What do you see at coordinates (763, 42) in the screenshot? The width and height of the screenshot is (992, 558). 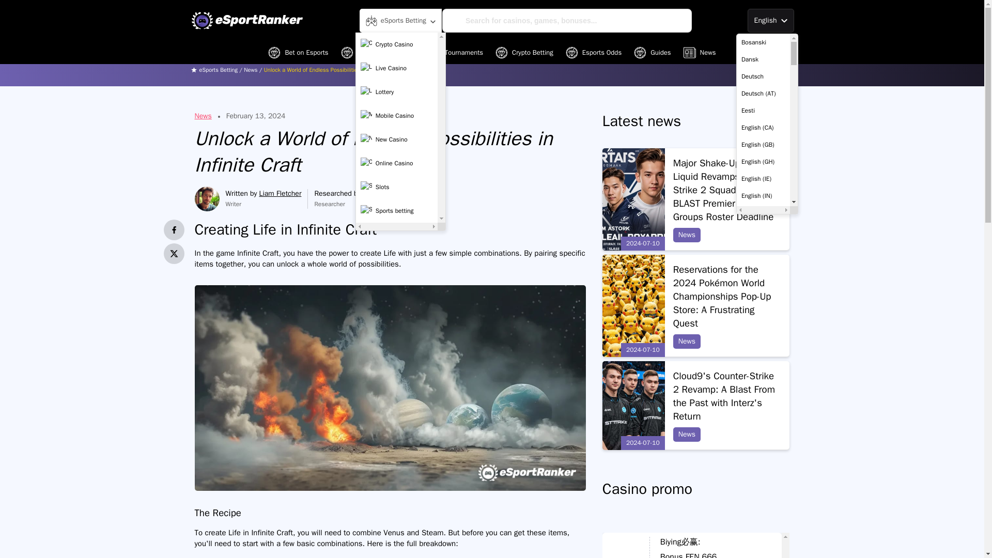 I see `Bosanski` at bounding box center [763, 42].